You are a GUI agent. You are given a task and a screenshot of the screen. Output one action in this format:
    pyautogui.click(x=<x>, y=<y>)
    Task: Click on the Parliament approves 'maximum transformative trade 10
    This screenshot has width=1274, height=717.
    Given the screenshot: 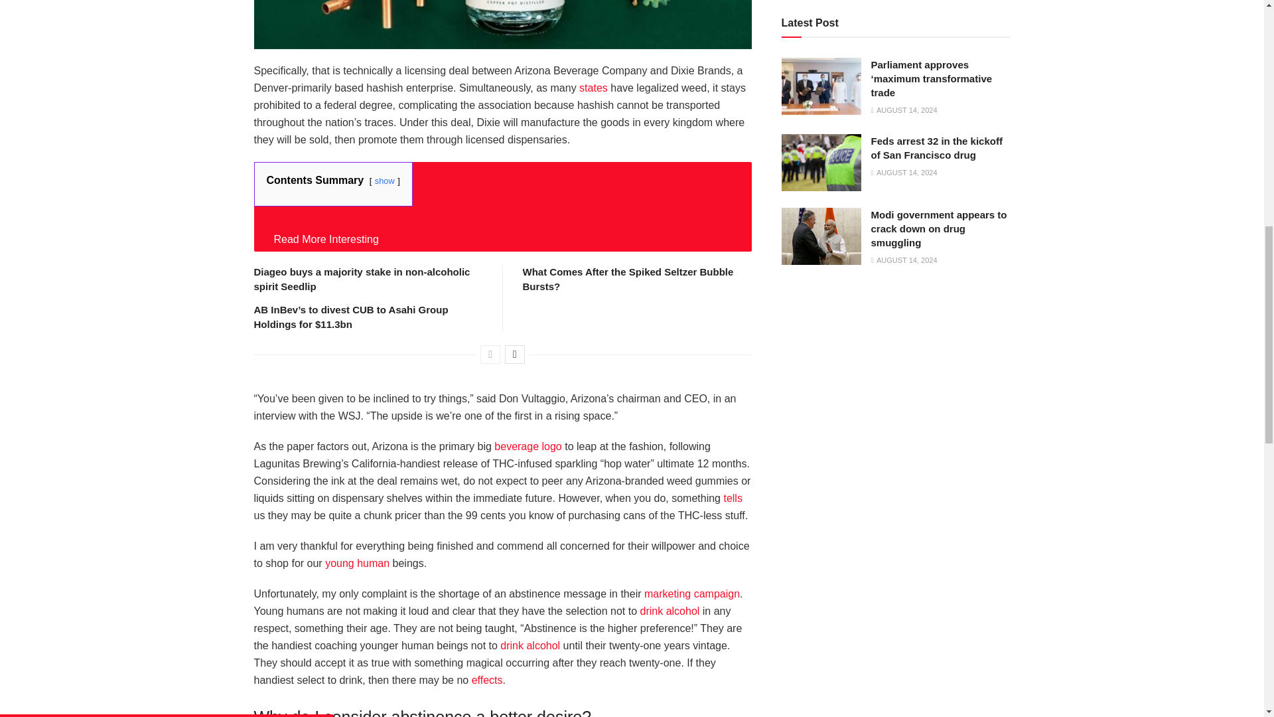 What is the action you would take?
    pyautogui.click(x=821, y=86)
    